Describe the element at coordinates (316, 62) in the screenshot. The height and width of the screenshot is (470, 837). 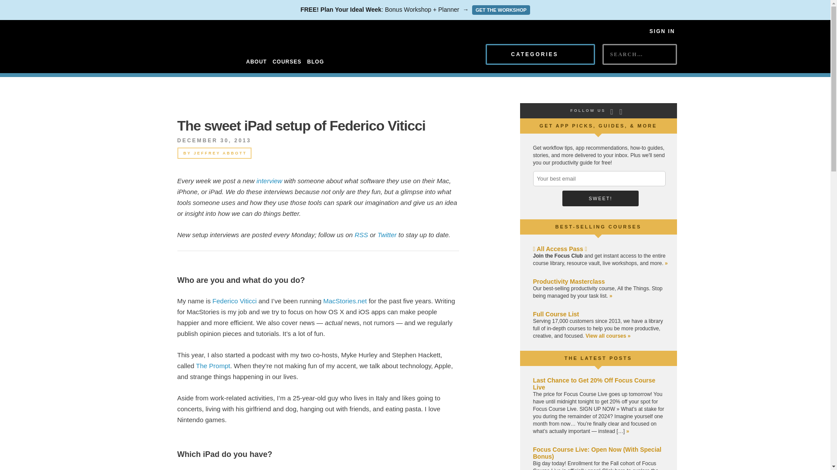
I see `BLOG` at that location.